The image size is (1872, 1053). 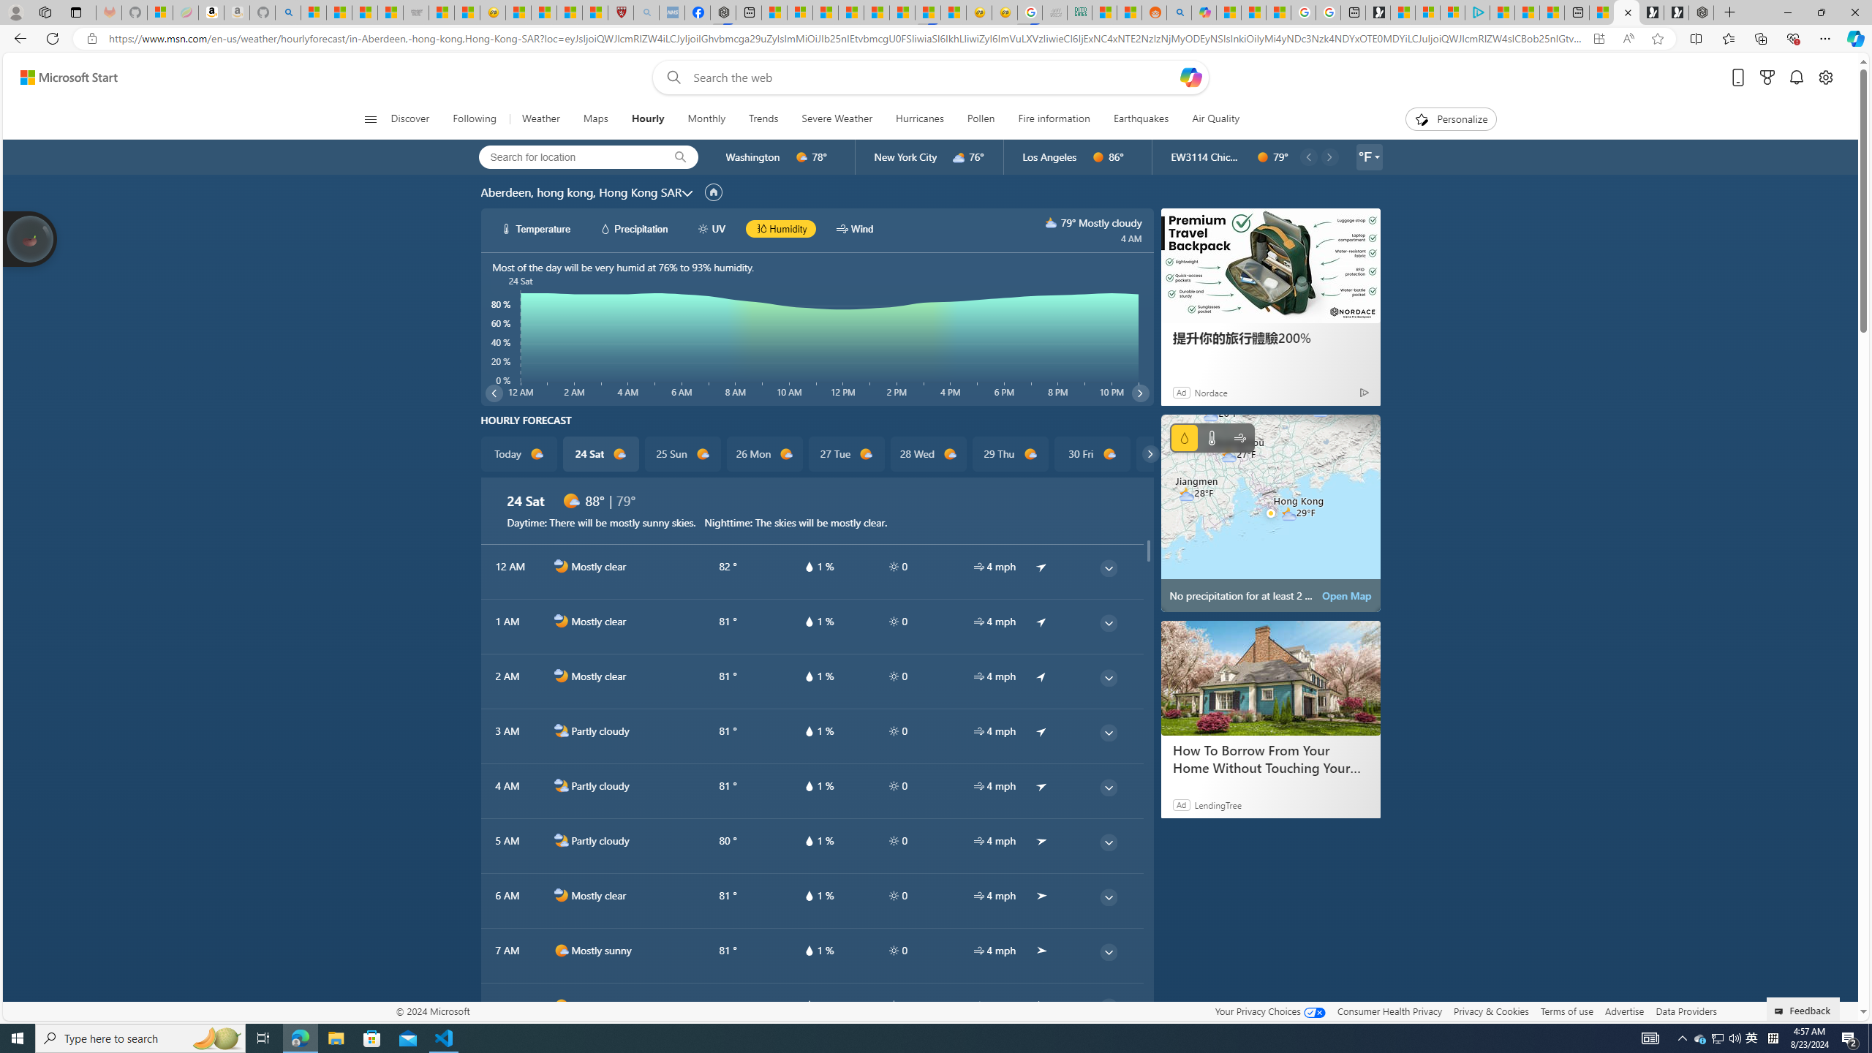 I want to click on 27 Tue d1000, so click(x=847, y=454).